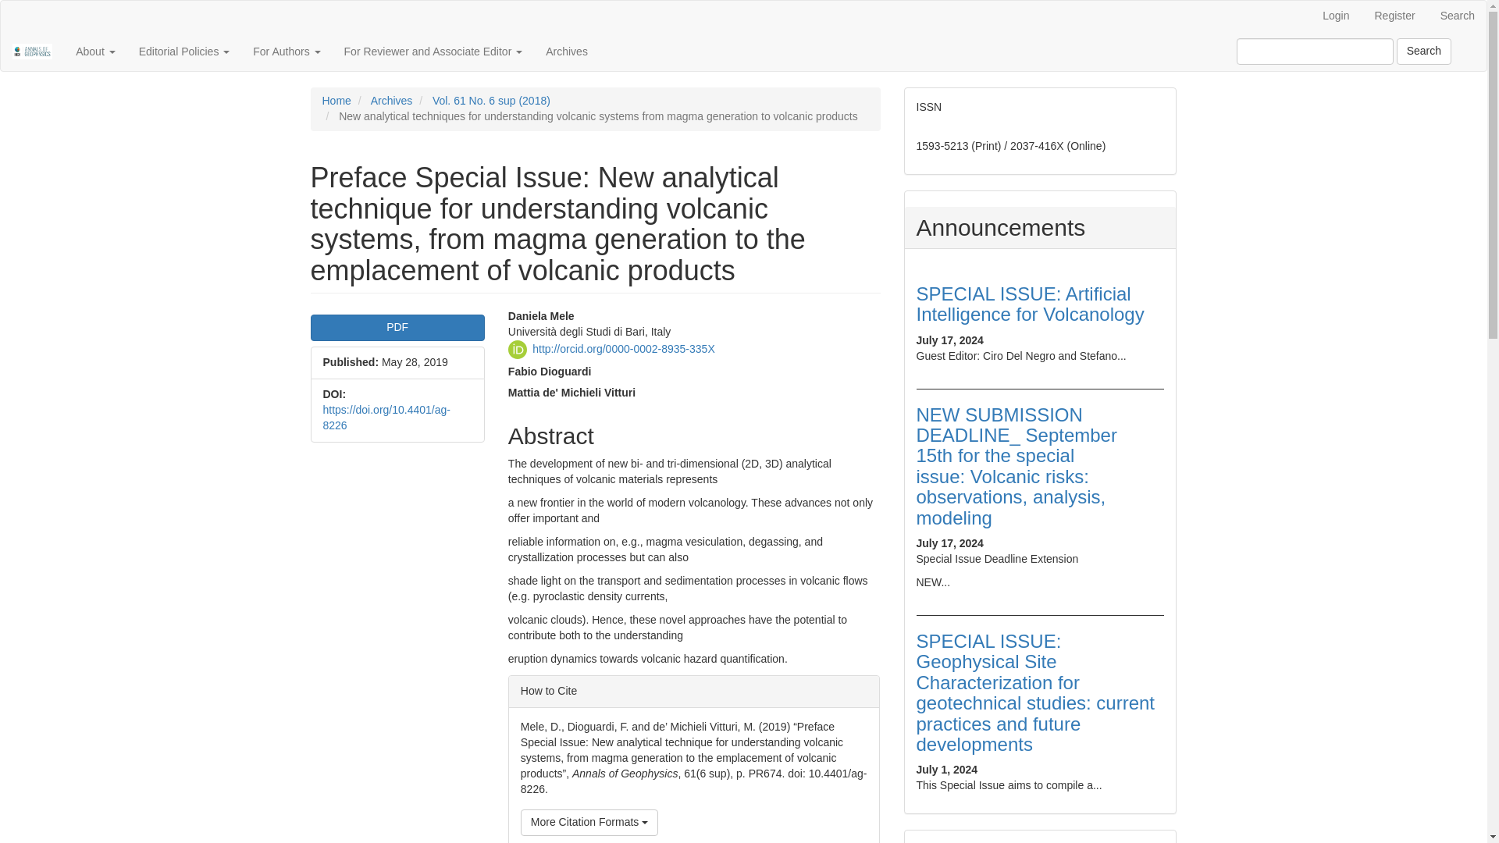  I want to click on For Reviewer and Associate Editor, so click(434, 52).